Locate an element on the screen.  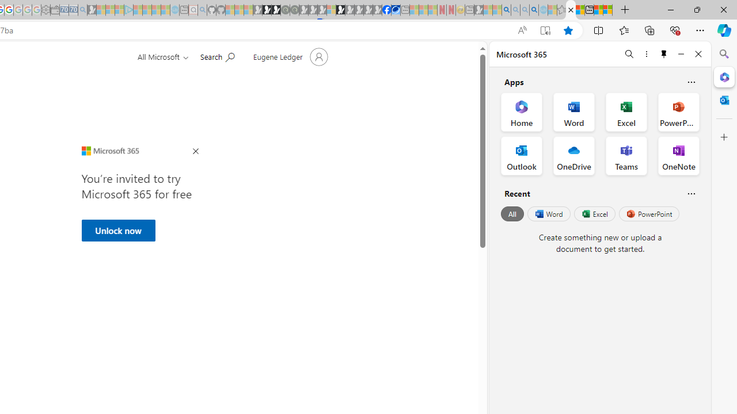
Word Office App is located at coordinates (573, 112).